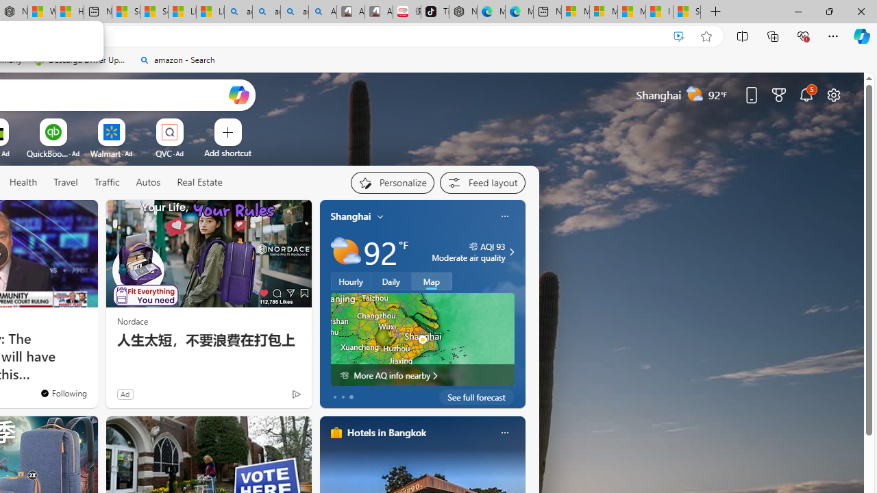 This screenshot has height=493, width=877. Describe the element at coordinates (779, 94) in the screenshot. I see `Microsoft rewards` at that location.